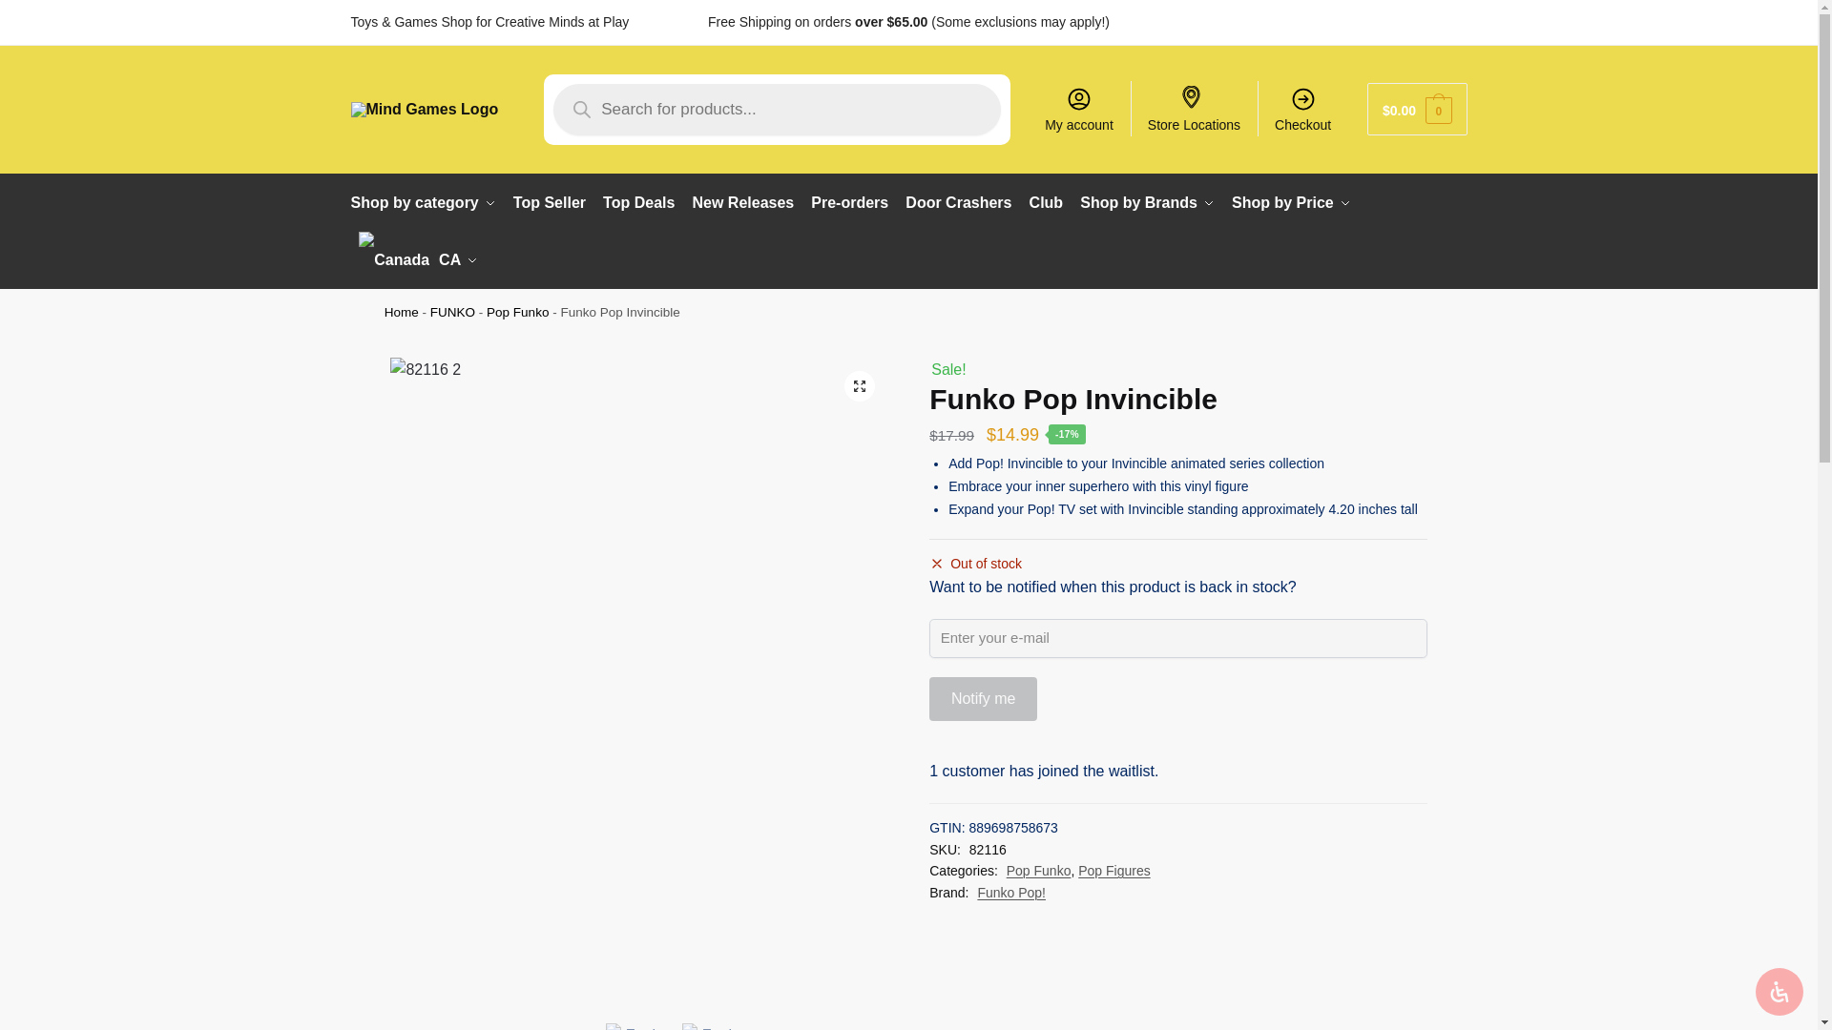 Image resolution: width=1832 pixels, height=1030 pixels. Describe the element at coordinates (1315, 21) in the screenshot. I see `Customer Help` at that location.